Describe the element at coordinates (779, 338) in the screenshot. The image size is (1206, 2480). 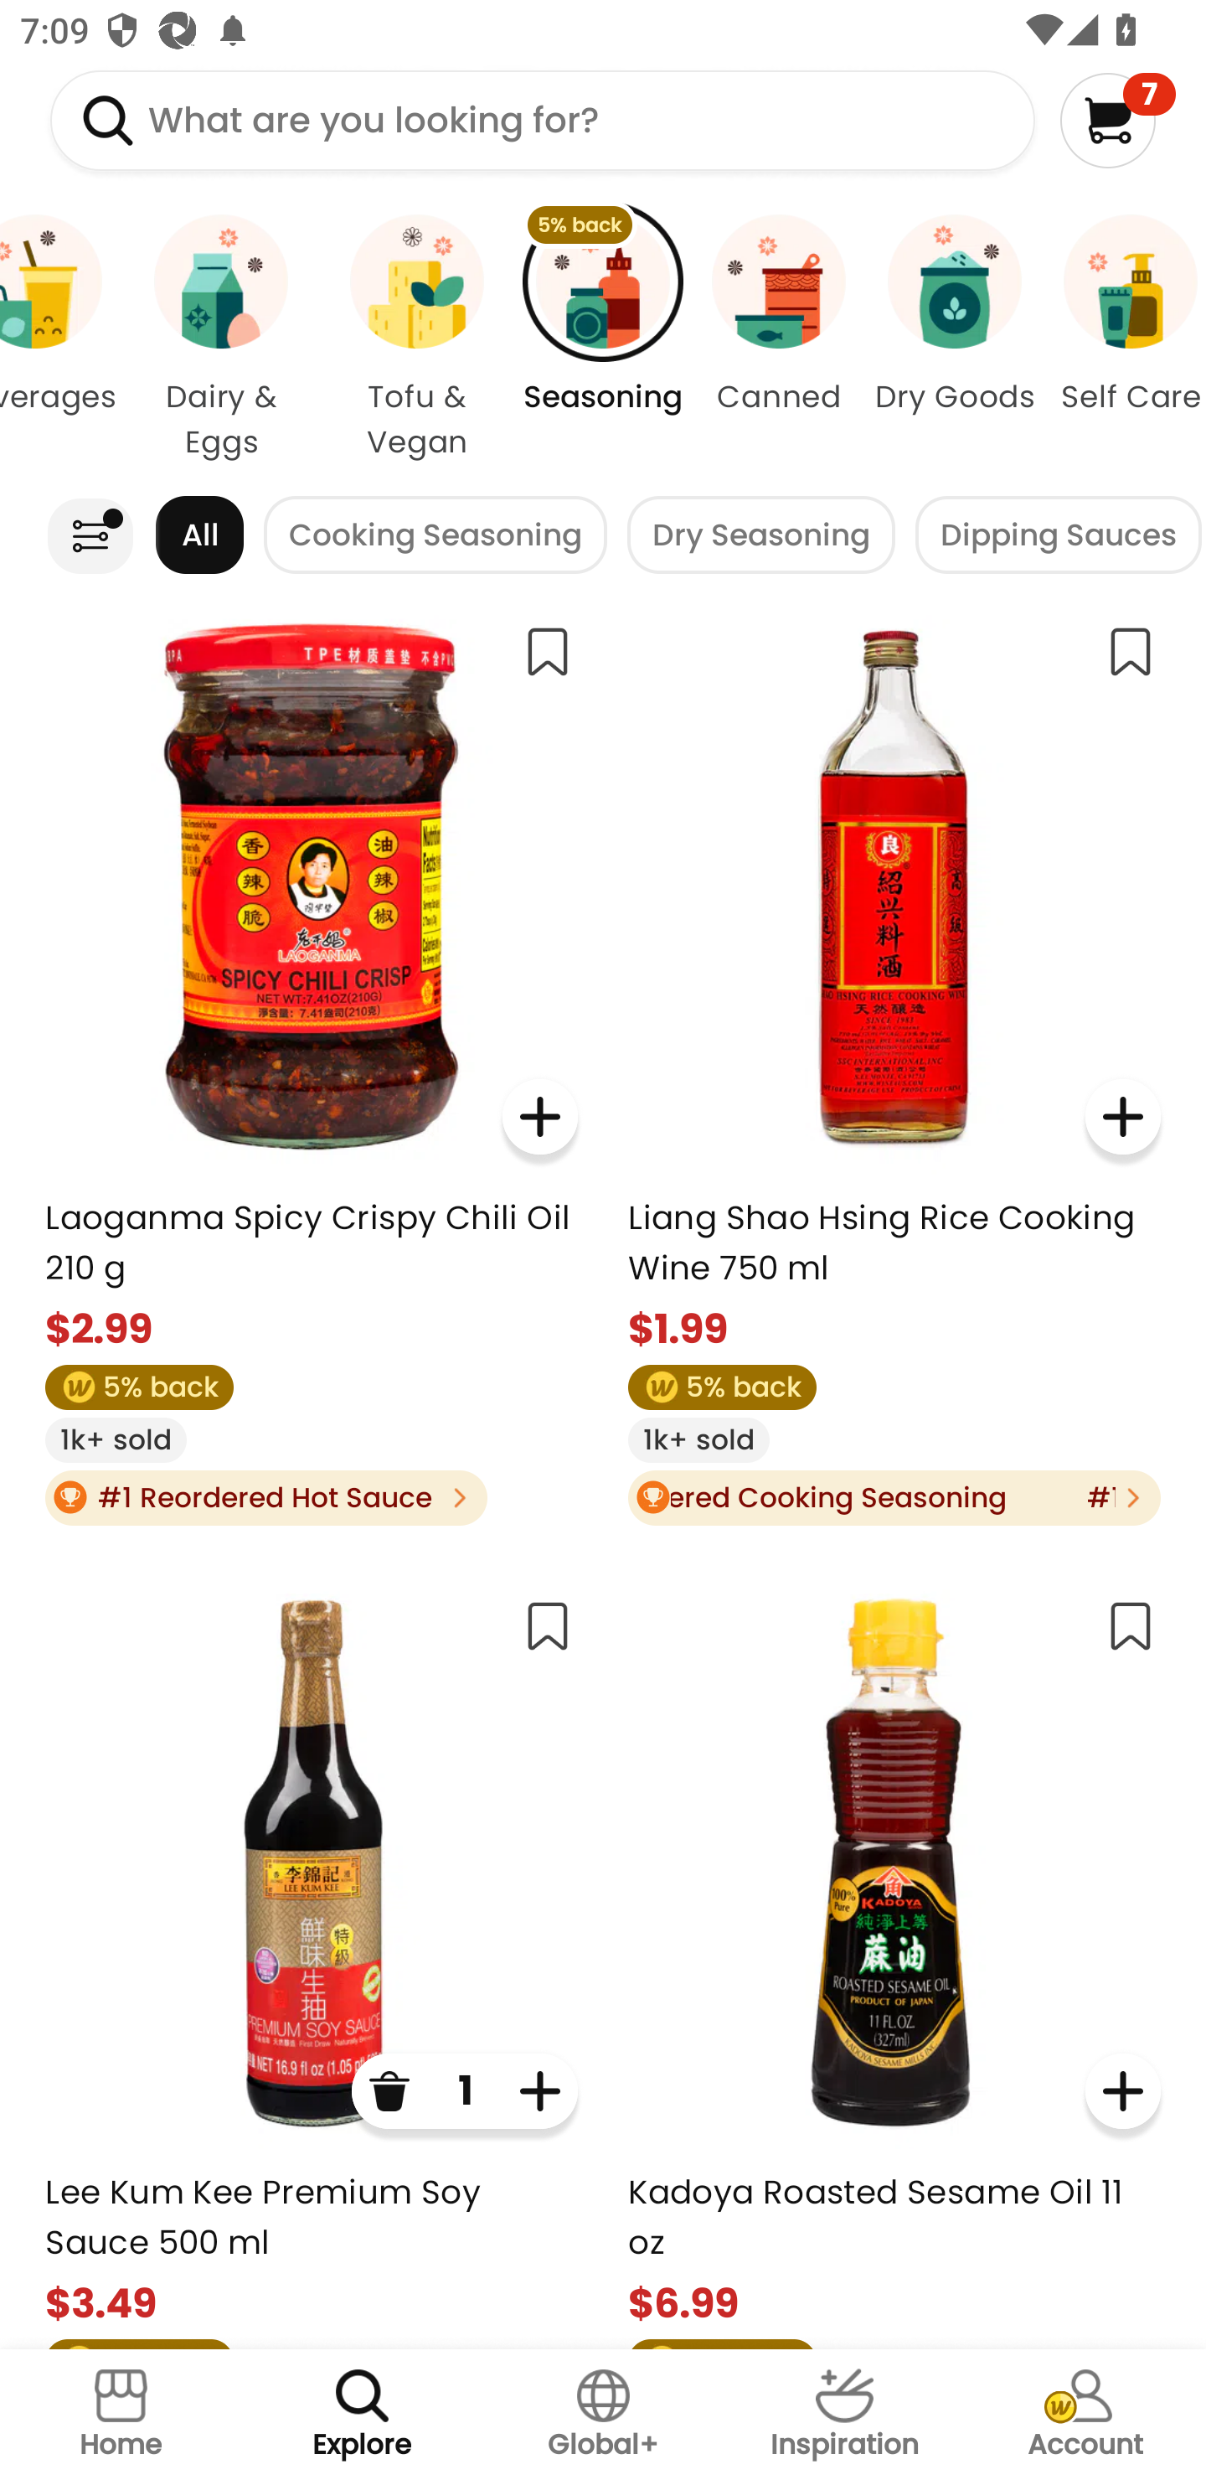
I see `Canned` at that location.